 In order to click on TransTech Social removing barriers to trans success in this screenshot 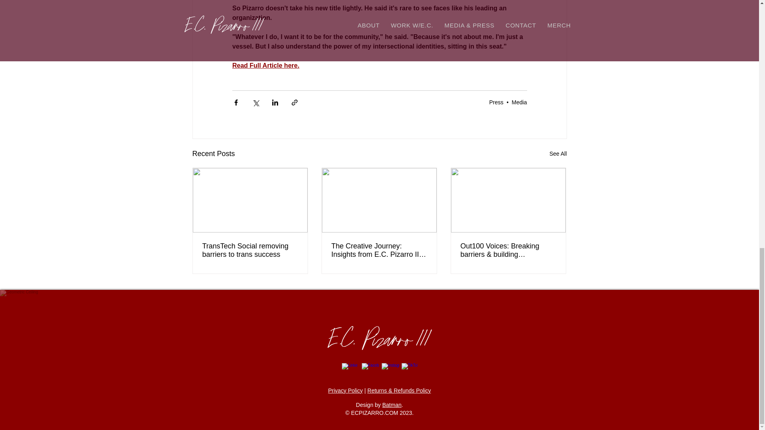, I will do `click(250, 250)`.